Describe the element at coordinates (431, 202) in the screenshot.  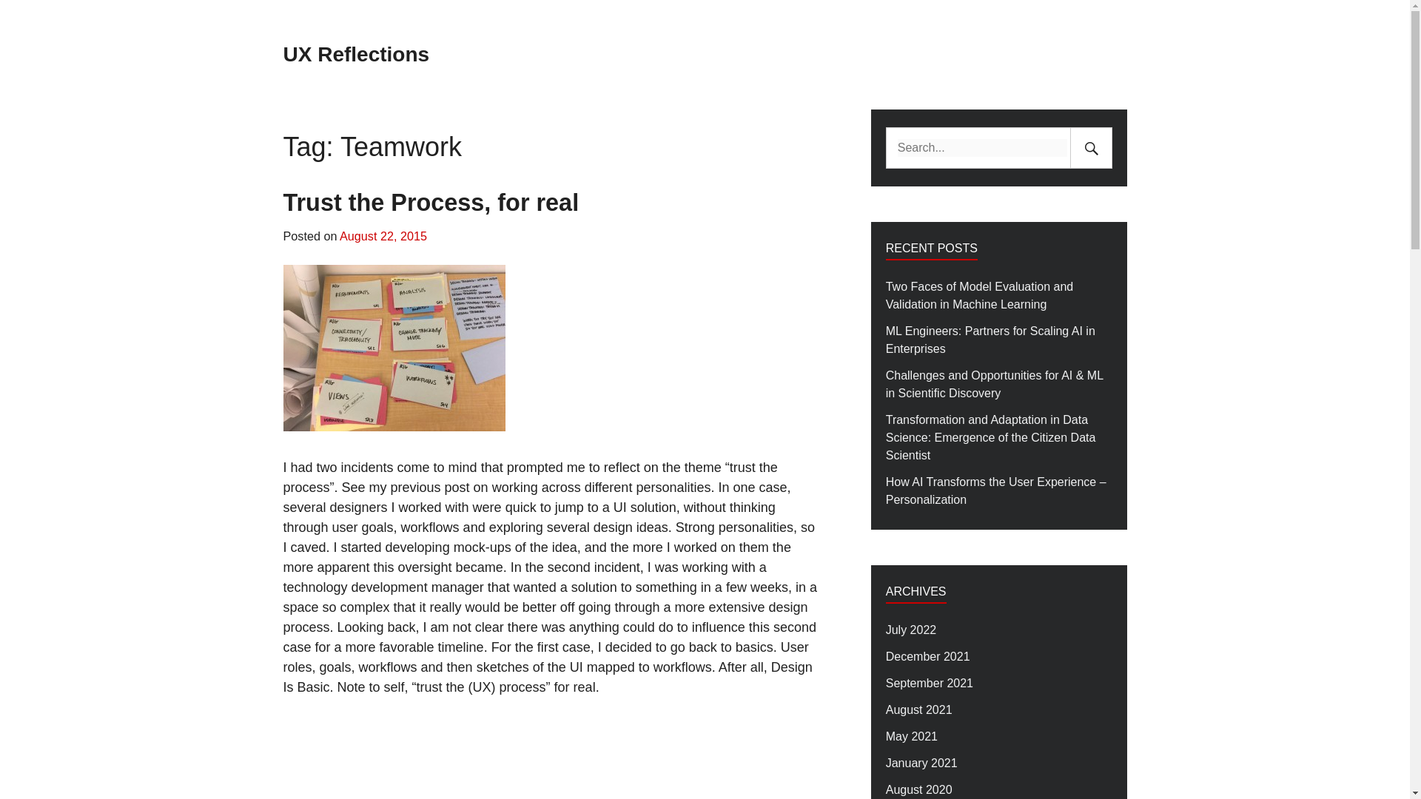
I see `Trust the Process, for real` at that location.